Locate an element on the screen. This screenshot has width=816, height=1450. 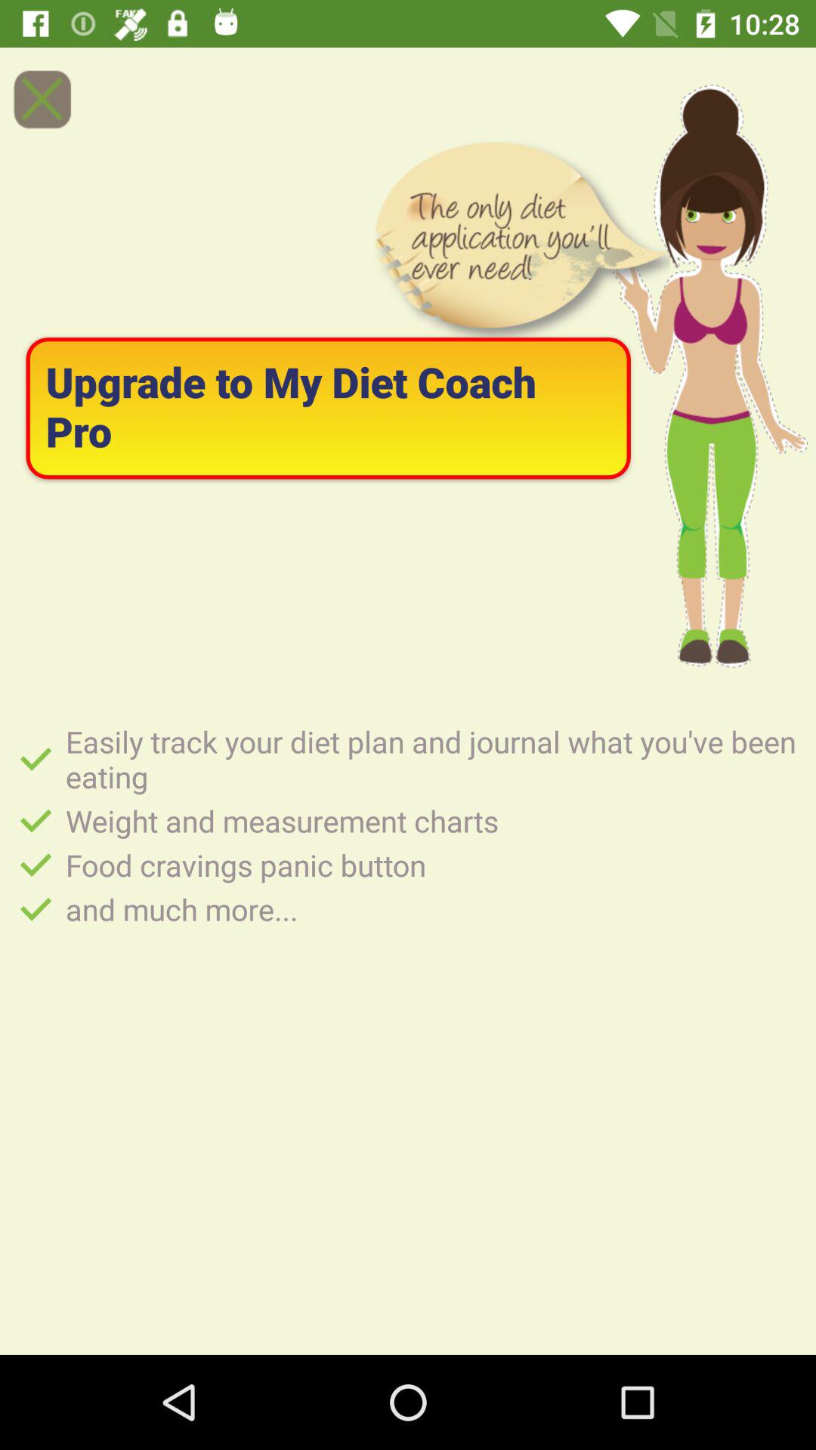
launch the upgrade to my is located at coordinates (328, 408).